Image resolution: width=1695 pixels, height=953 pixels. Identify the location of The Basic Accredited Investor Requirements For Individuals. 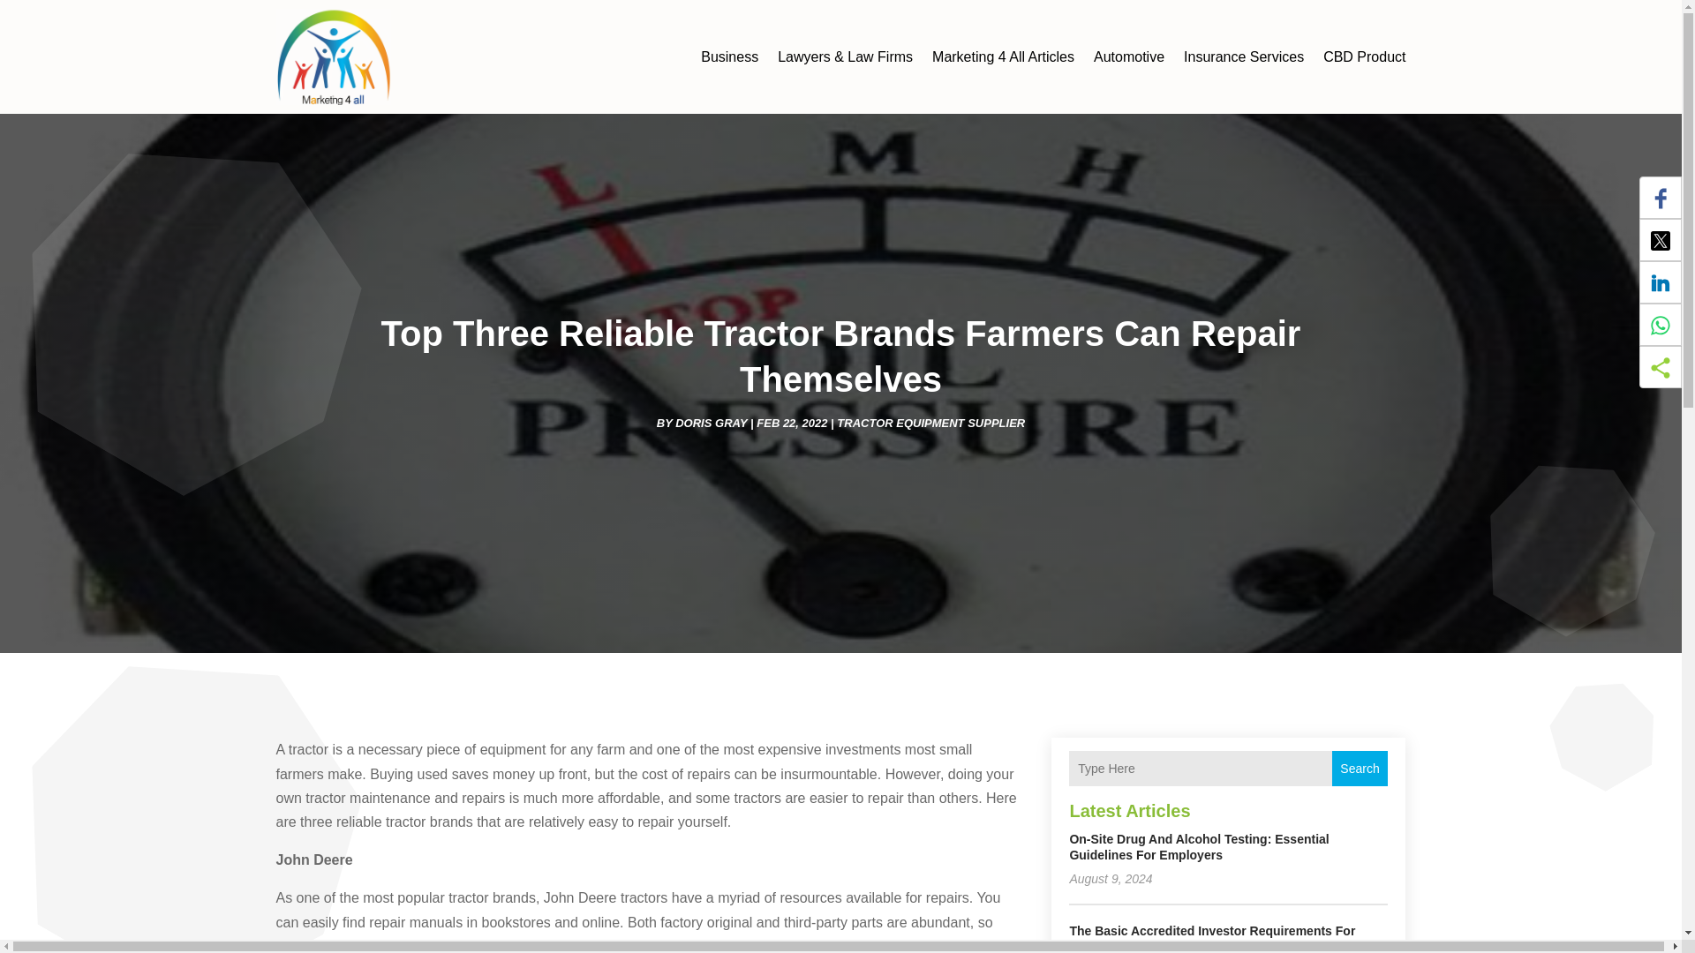
(1211, 938).